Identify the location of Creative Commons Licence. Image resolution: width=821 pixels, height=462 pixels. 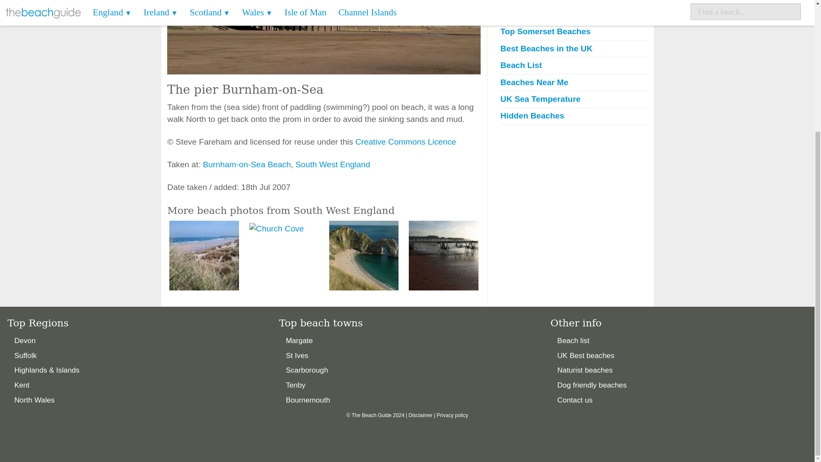
(406, 142).